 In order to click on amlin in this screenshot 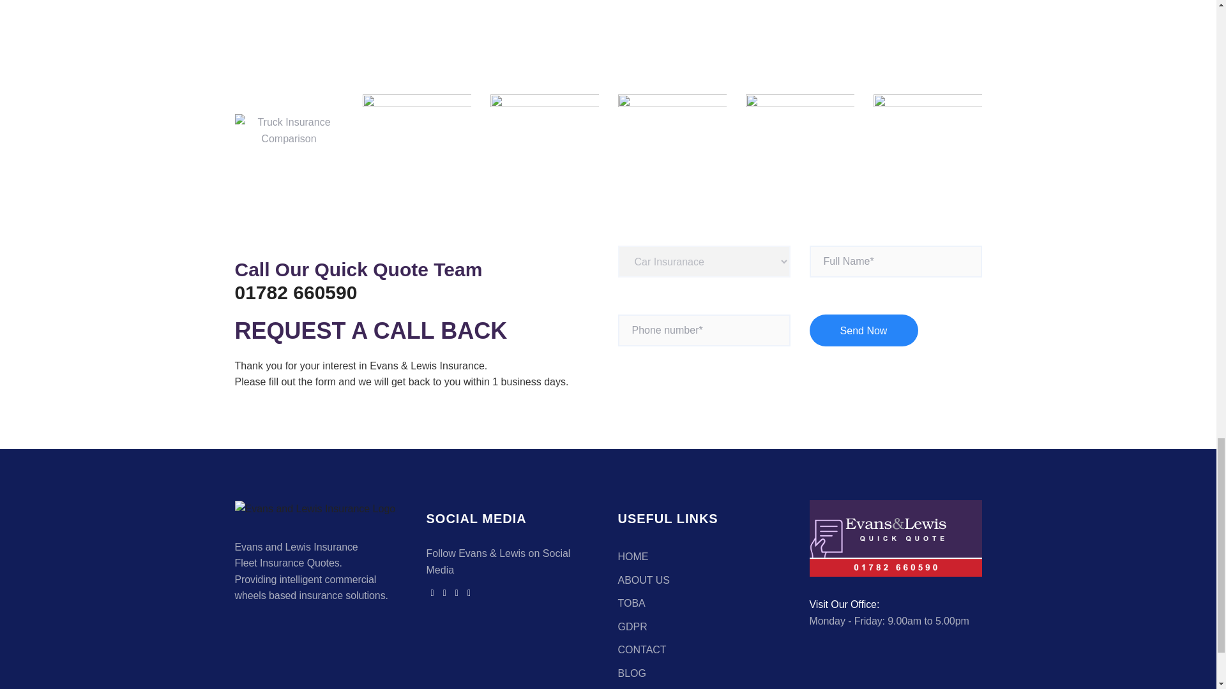, I will do `click(545, 130)`.